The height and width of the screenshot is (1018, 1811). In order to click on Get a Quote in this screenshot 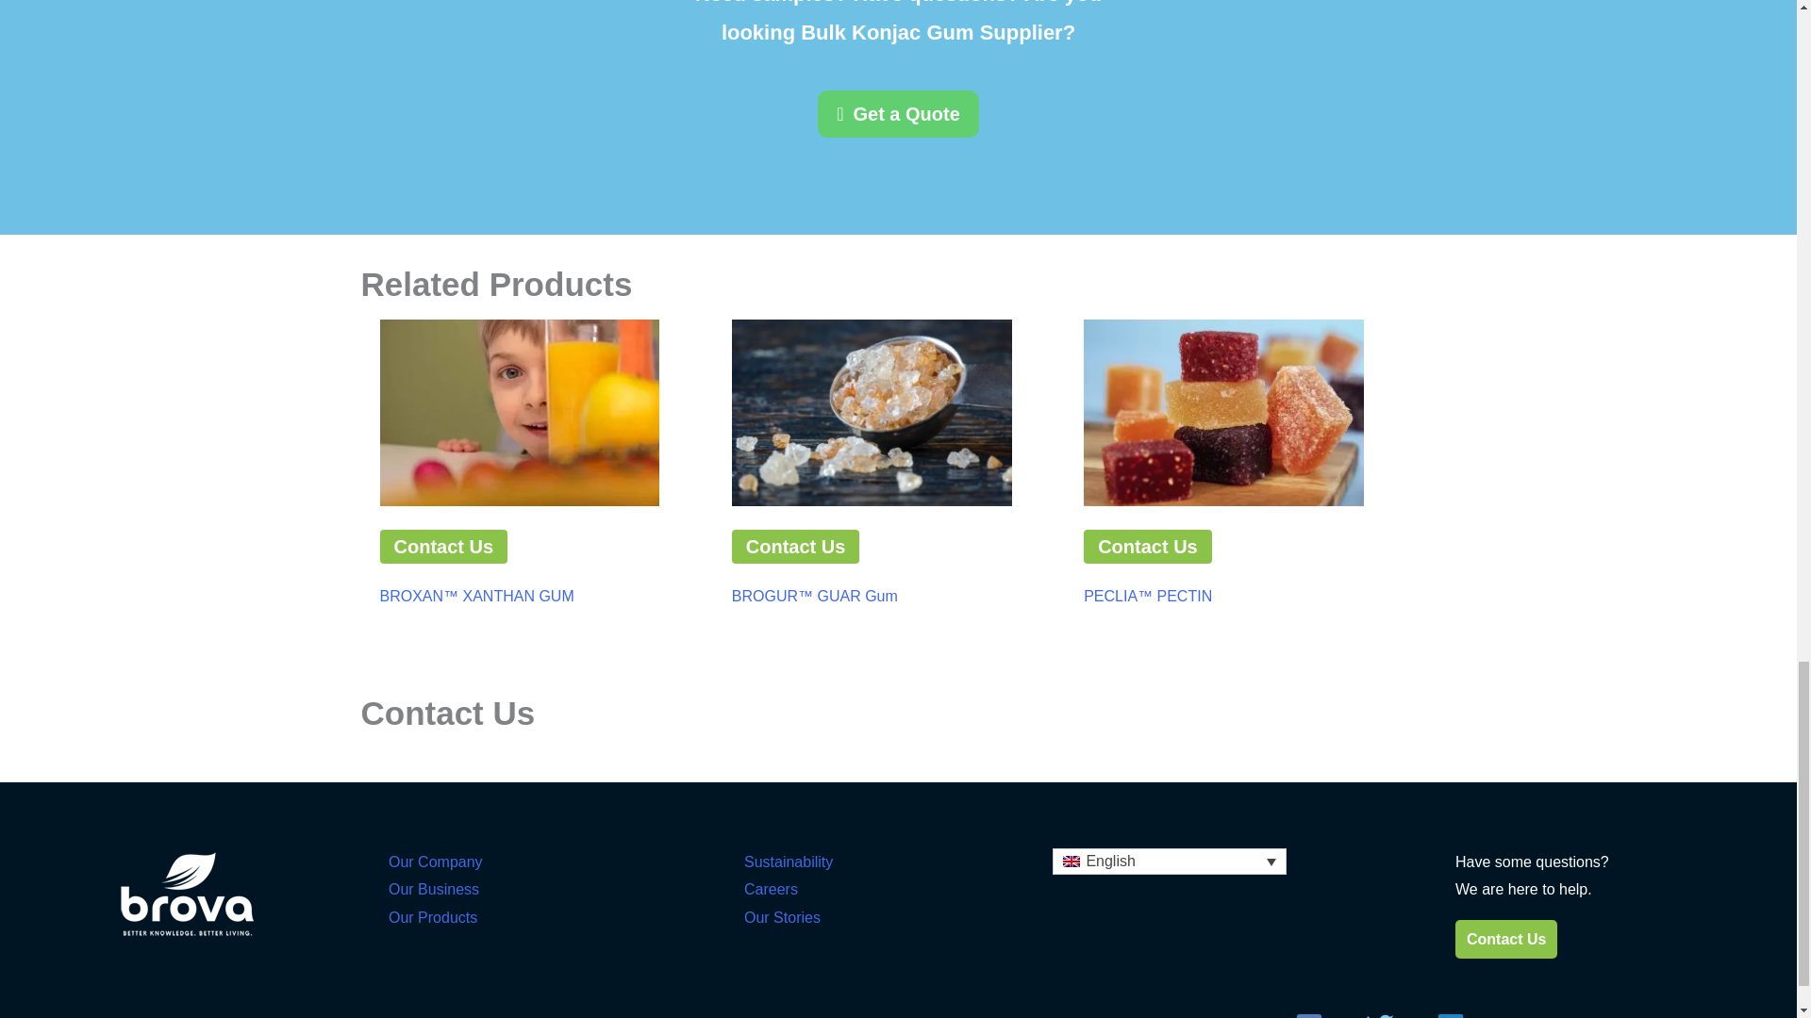, I will do `click(898, 113)`.